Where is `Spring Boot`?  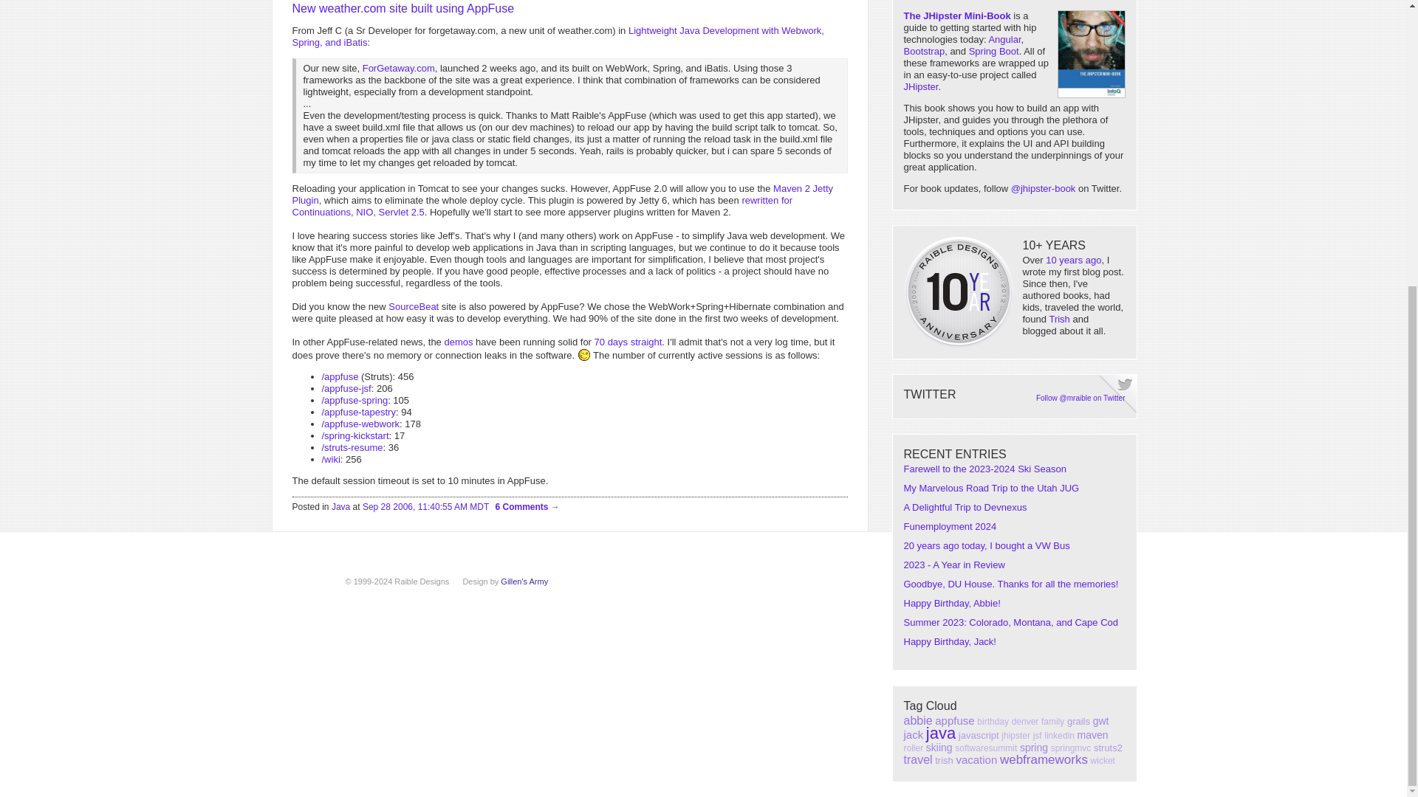 Spring Boot is located at coordinates (994, 50).